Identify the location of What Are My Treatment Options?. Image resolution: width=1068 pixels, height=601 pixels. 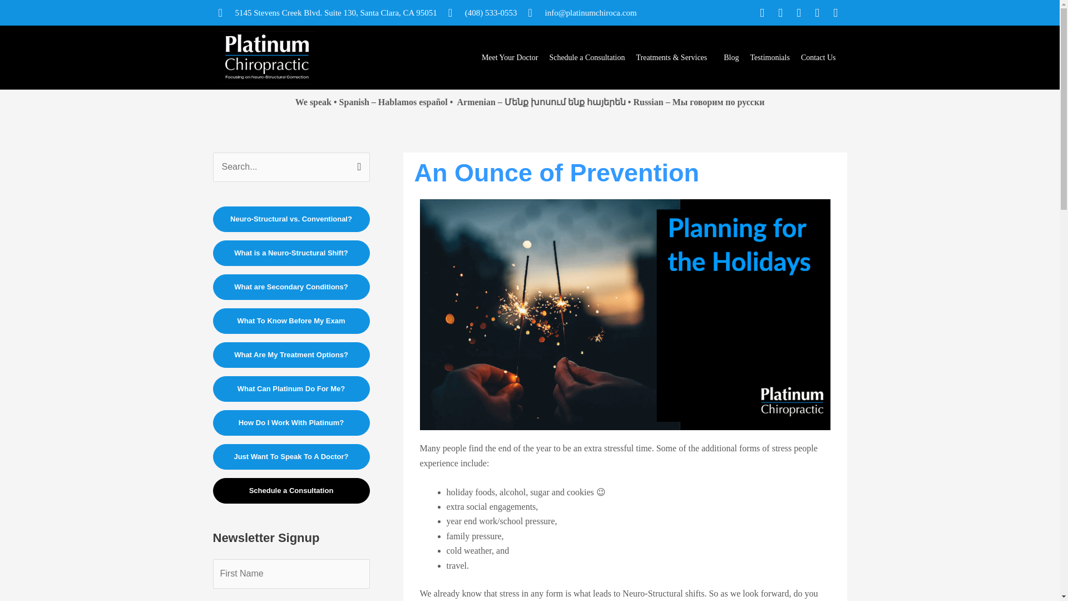
(291, 354).